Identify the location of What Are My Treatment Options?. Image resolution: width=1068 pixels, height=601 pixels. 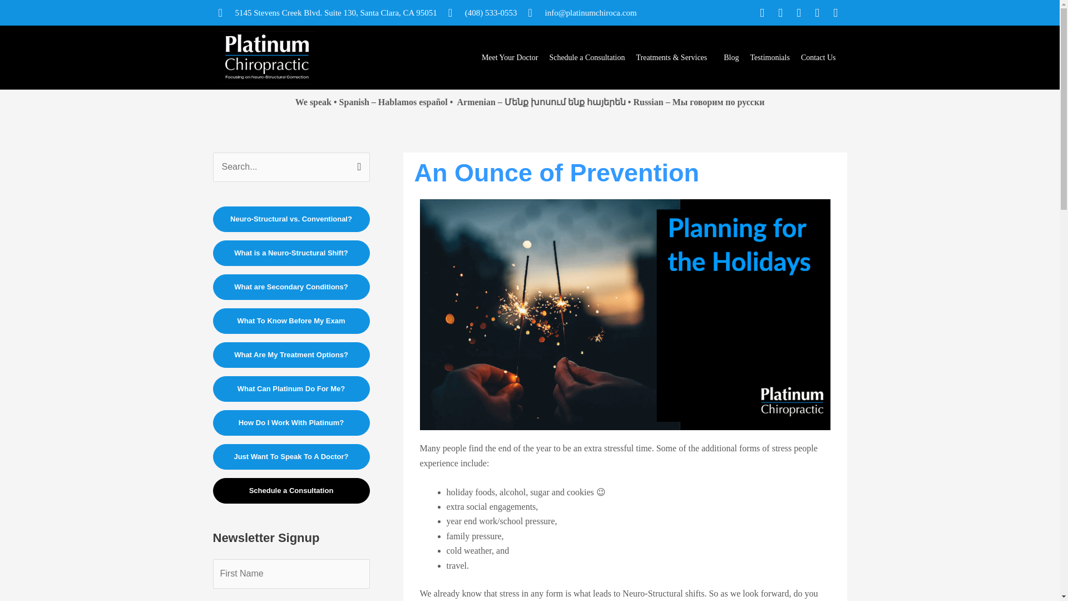
(291, 354).